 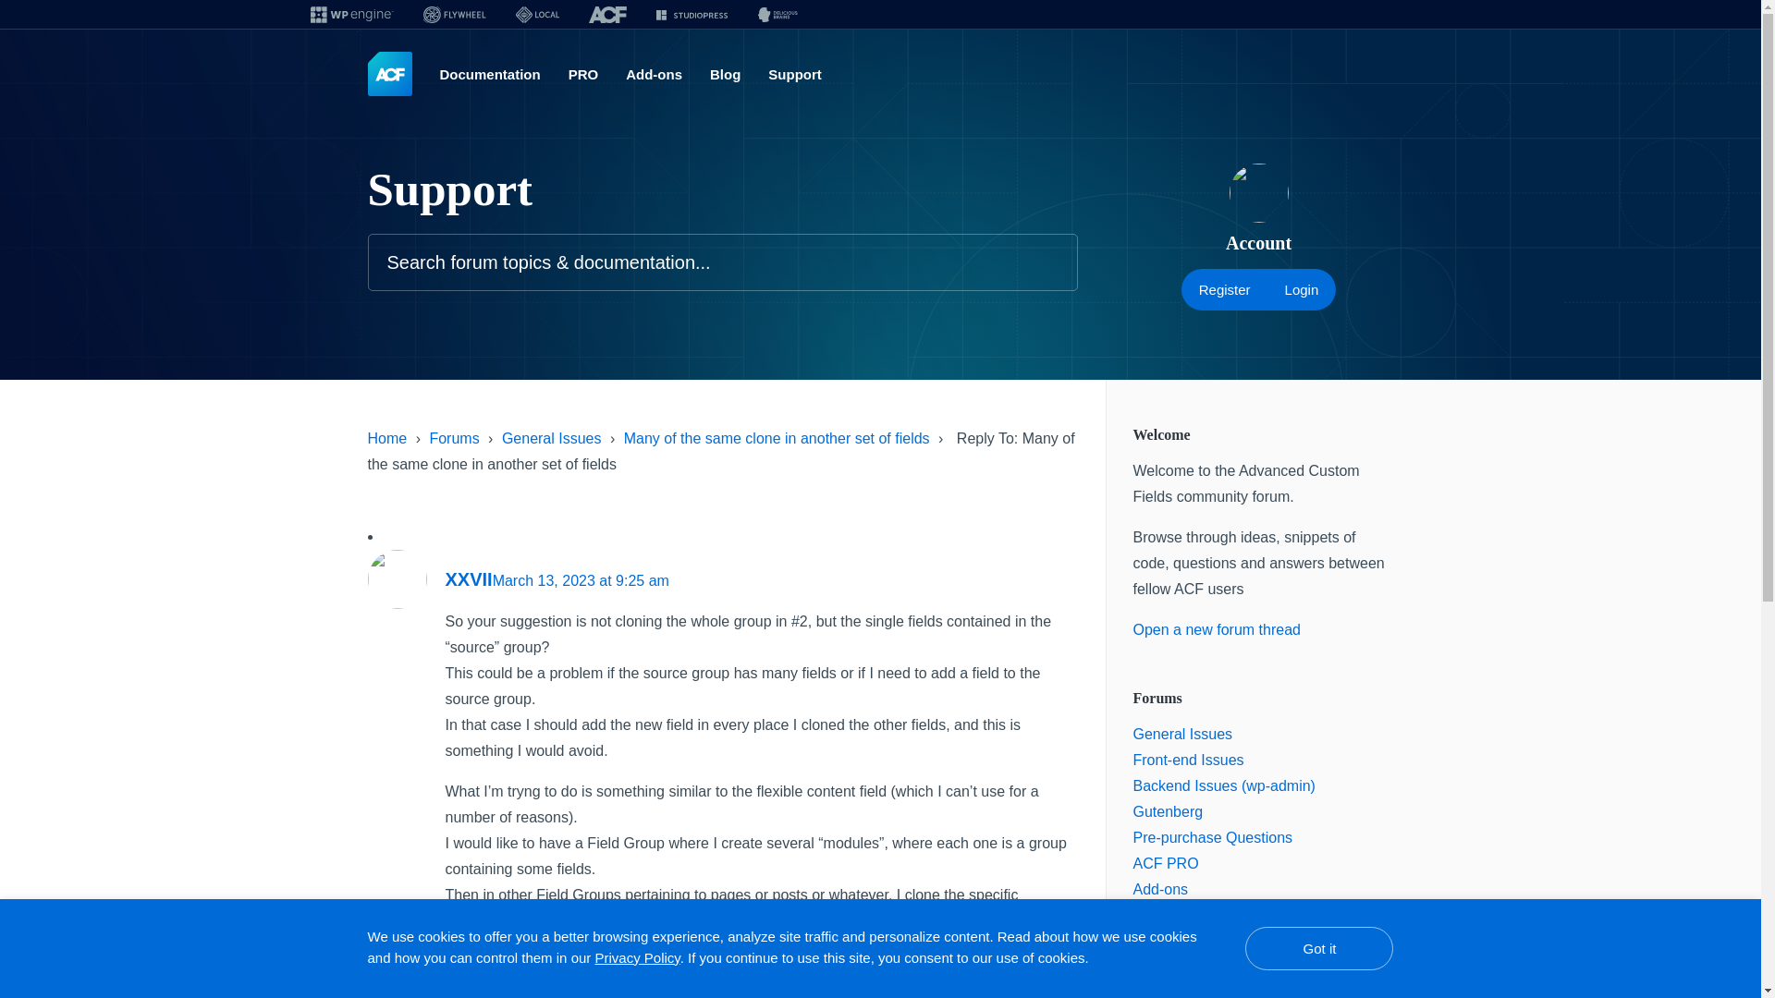 I want to click on Blog, so click(x=725, y=74).